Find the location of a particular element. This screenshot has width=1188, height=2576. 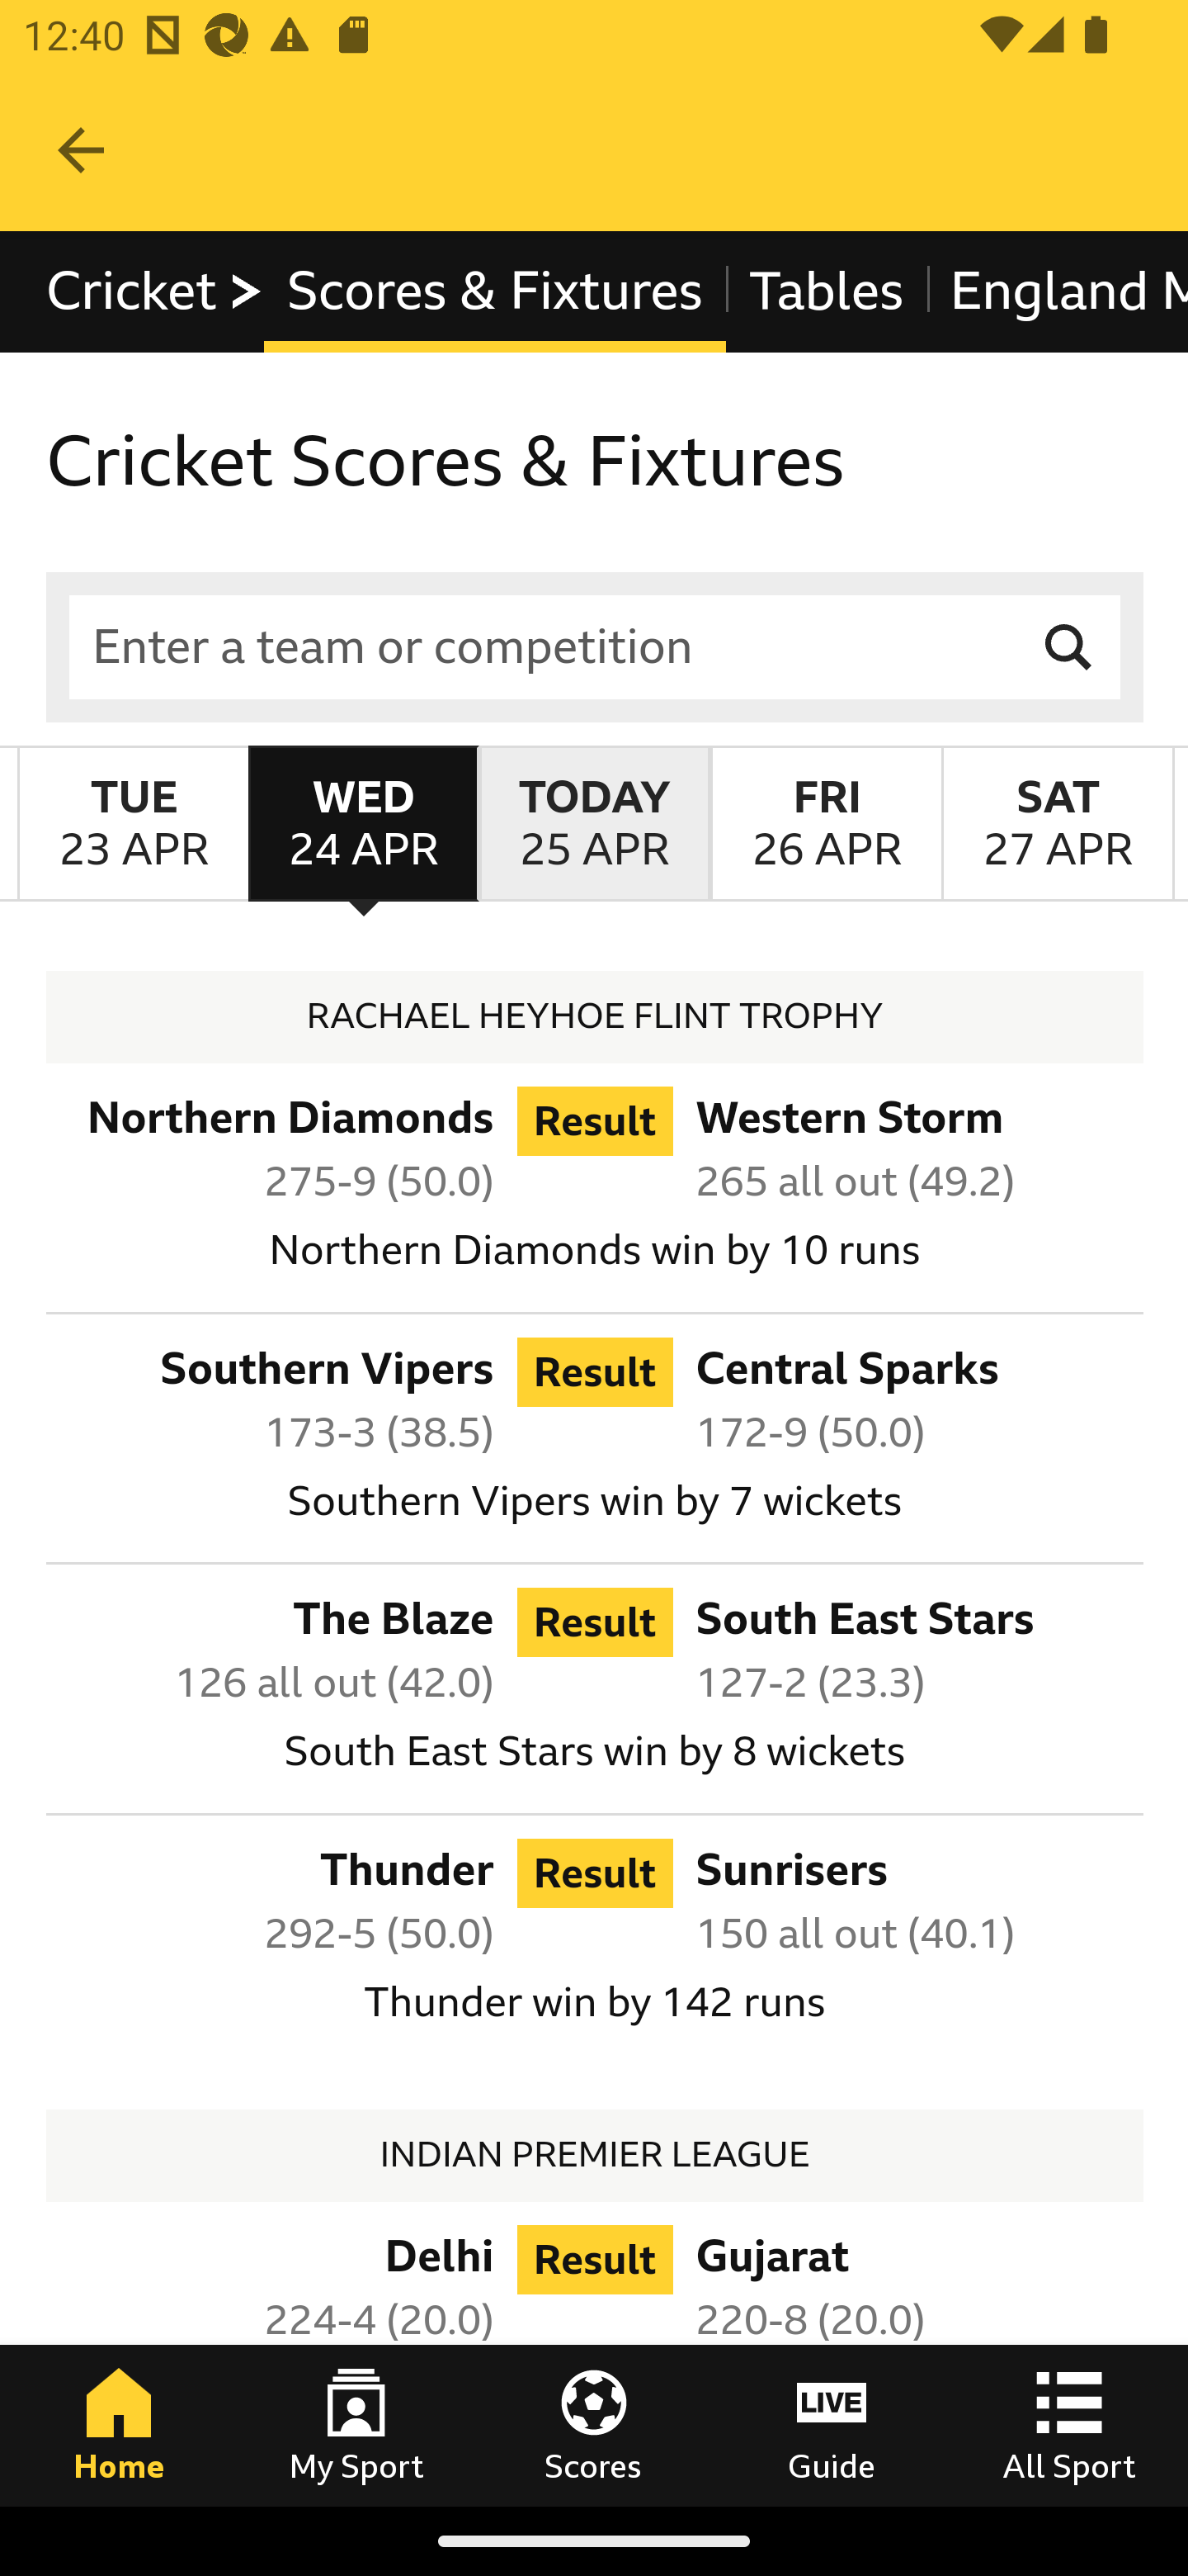

FridayApril 26th Friday April 26th is located at coordinates (825, 822).